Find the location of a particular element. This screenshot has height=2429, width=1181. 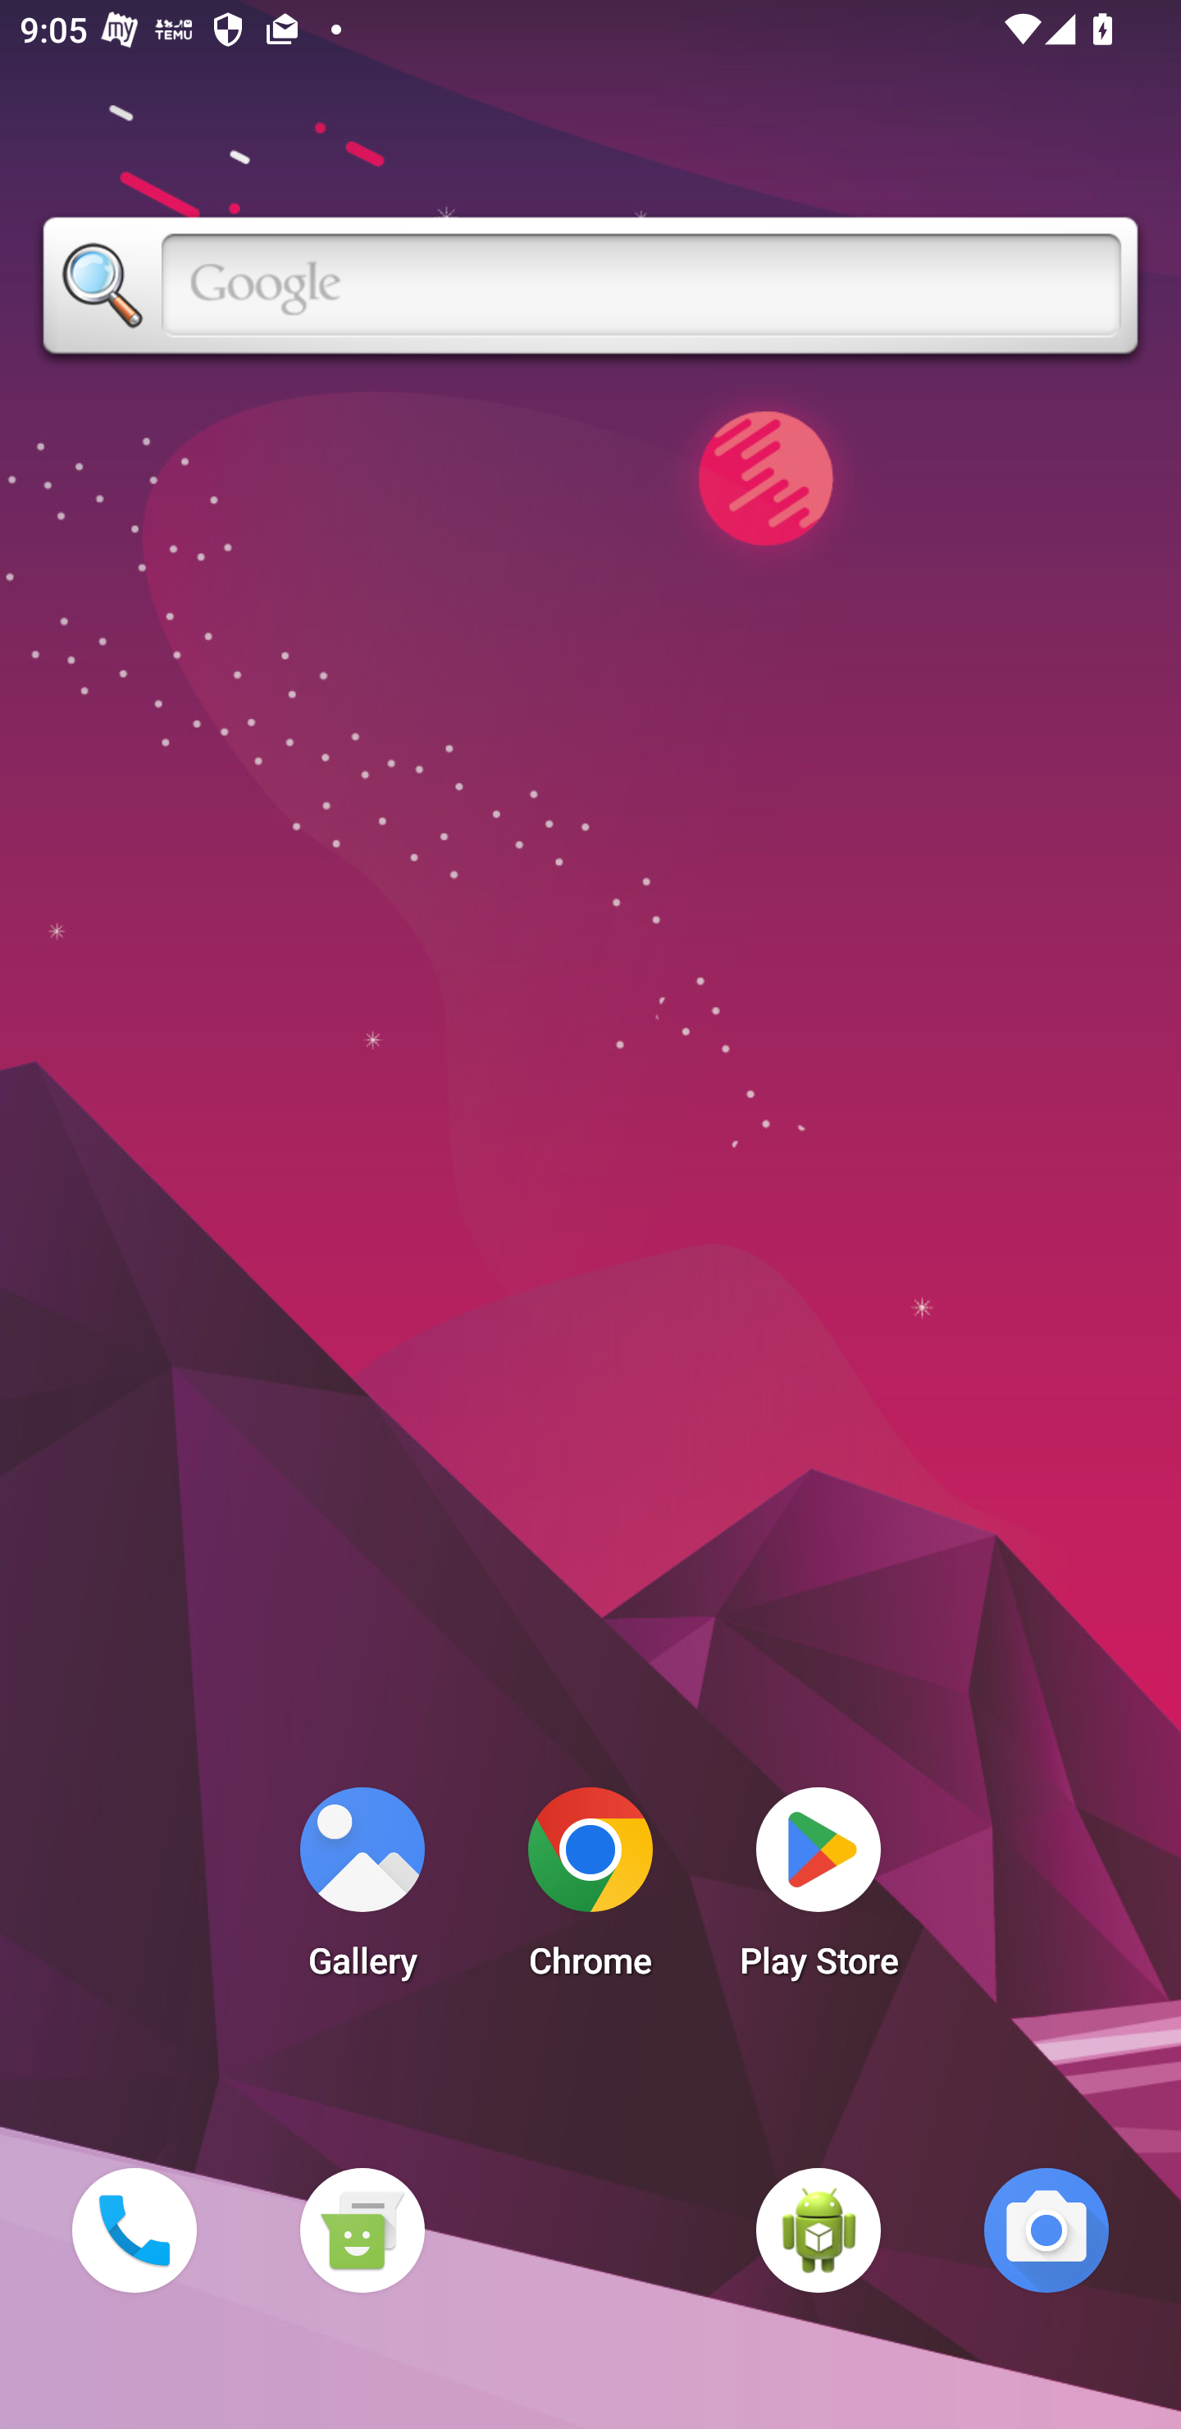

Gallery is located at coordinates (362, 1891).